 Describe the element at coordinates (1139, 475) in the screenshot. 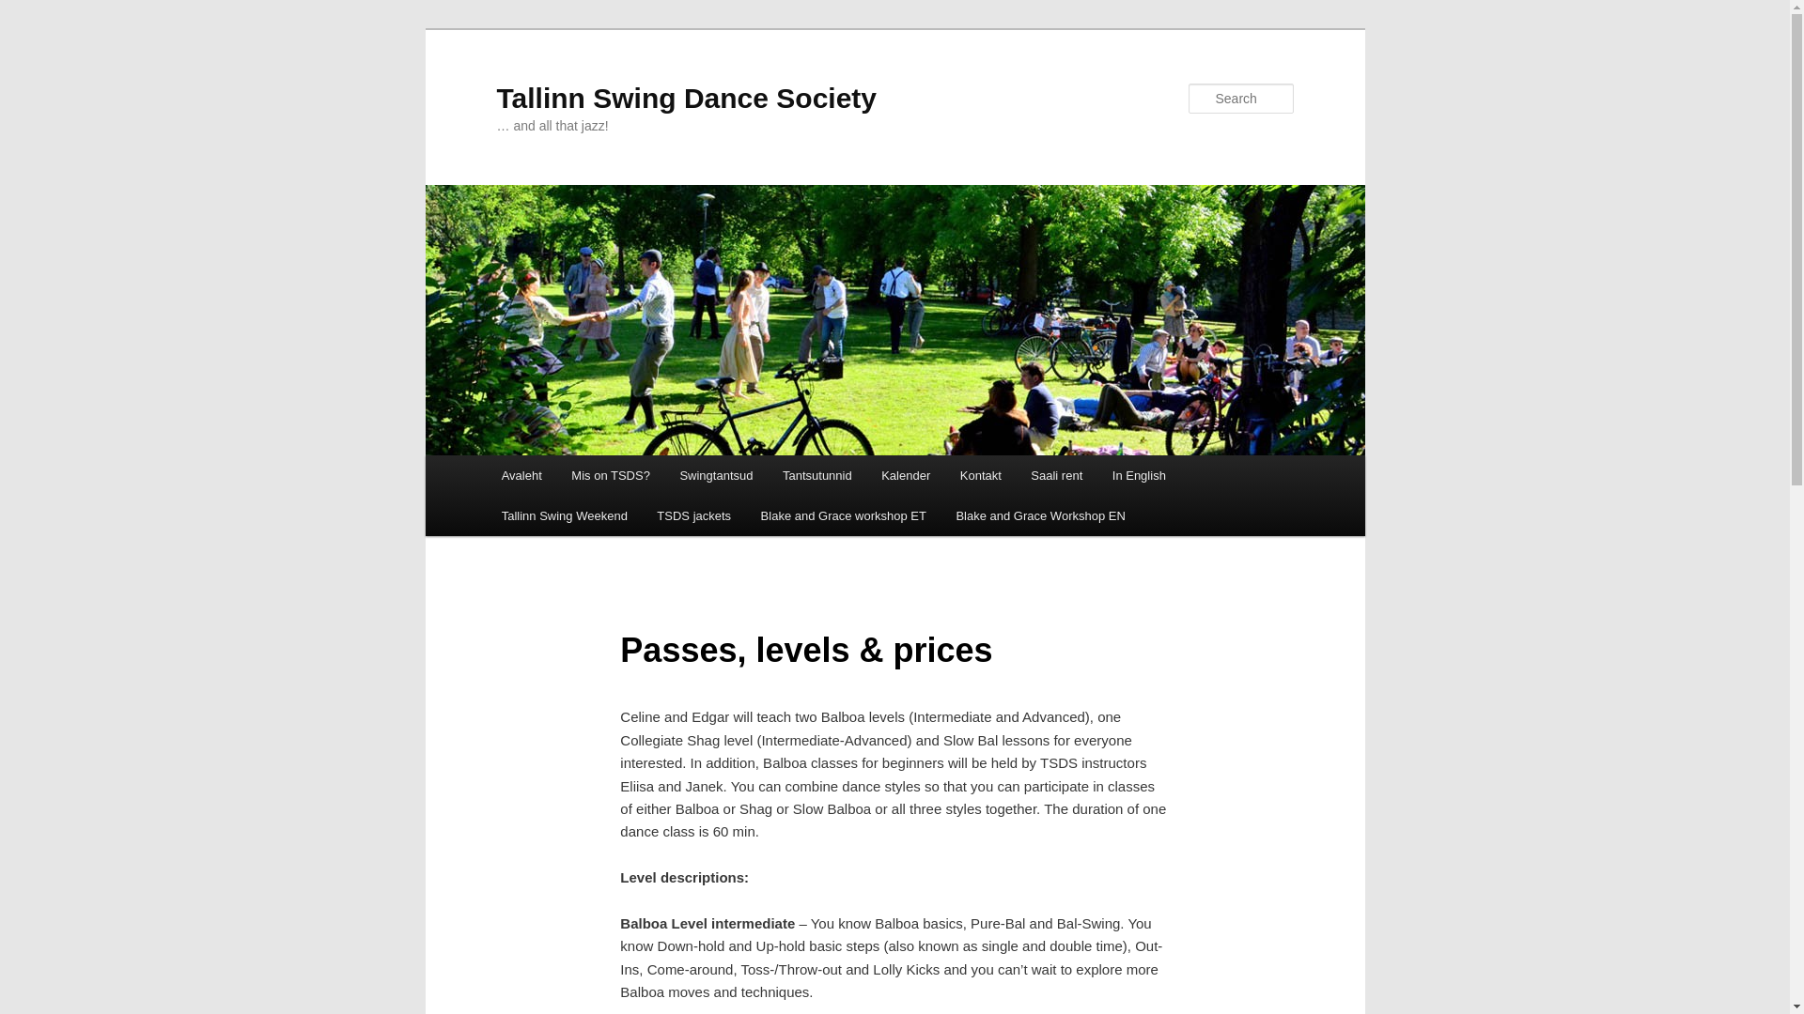

I see `In English` at that location.